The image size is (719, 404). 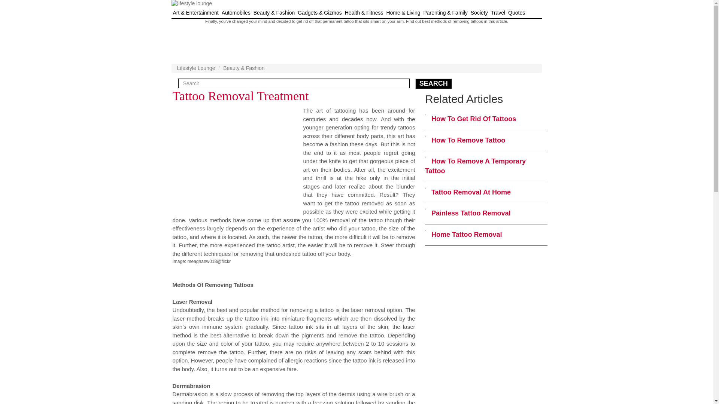 I want to click on Home Tattoo Removal, so click(x=467, y=234).